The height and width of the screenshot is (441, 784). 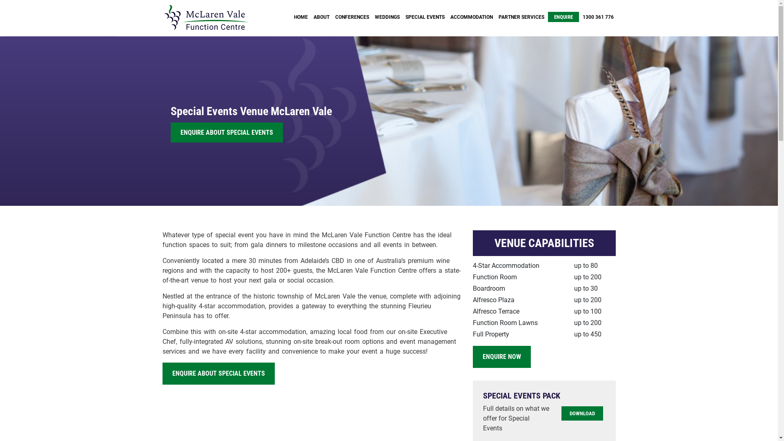 What do you see at coordinates (387, 17) in the screenshot?
I see `WEDDINGS` at bounding box center [387, 17].